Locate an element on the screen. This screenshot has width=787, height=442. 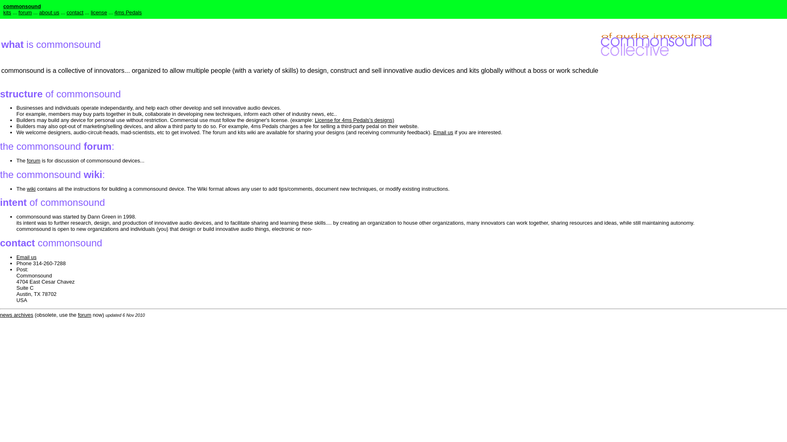
forum is located at coordinates (84, 315).